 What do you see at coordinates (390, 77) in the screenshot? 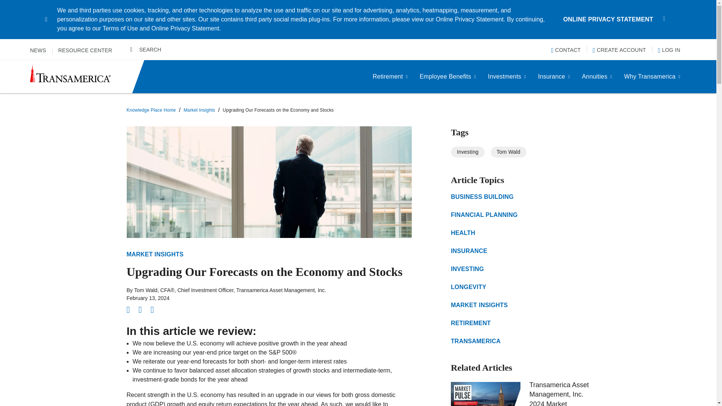
I see `Retirement` at bounding box center [390, 77].